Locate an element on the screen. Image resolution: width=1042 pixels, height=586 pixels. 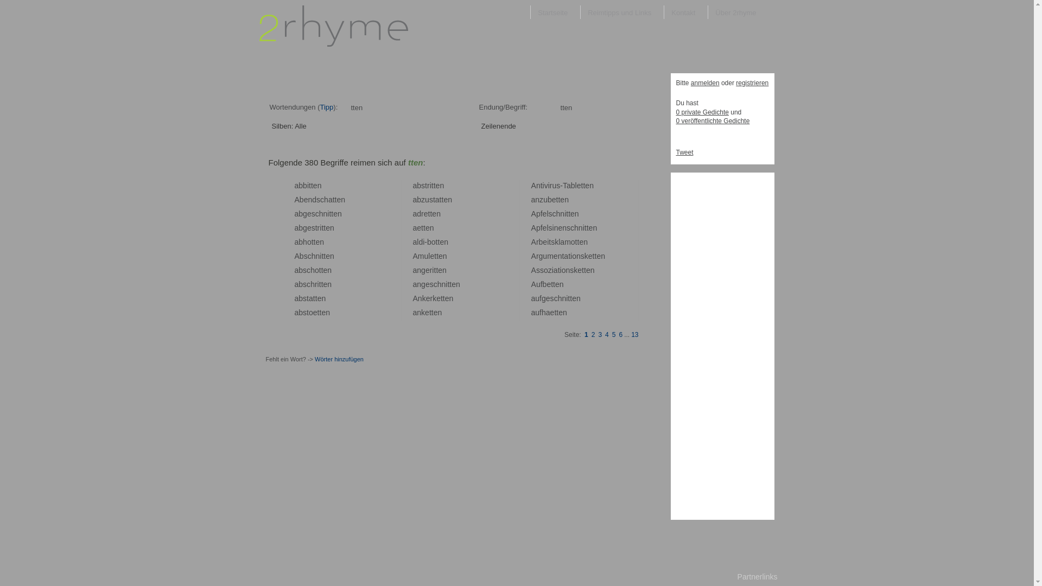
A is located at coordinates (533, 228).